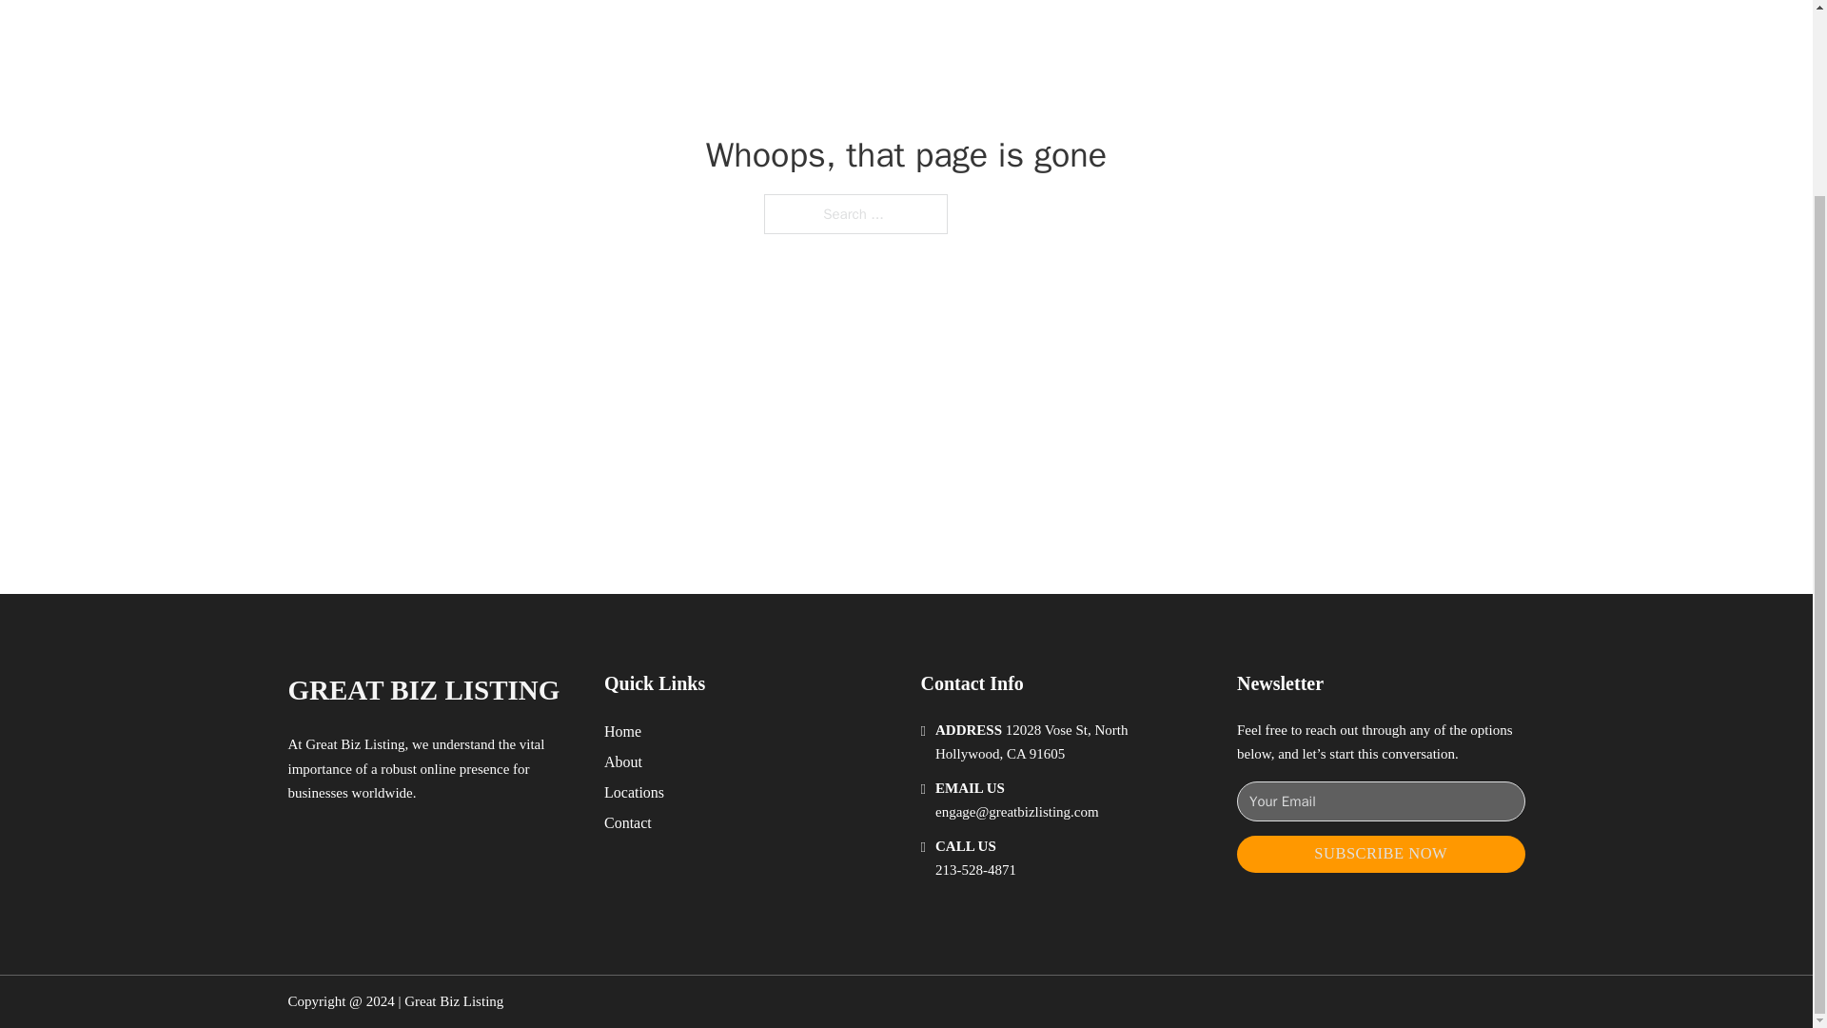 Image resolution: width=1827 pixels, height=1028 pixels. Describe the element at coordinates (422, 689) in the screenshot. I see `GREAT BIZ LISTING` at that location.